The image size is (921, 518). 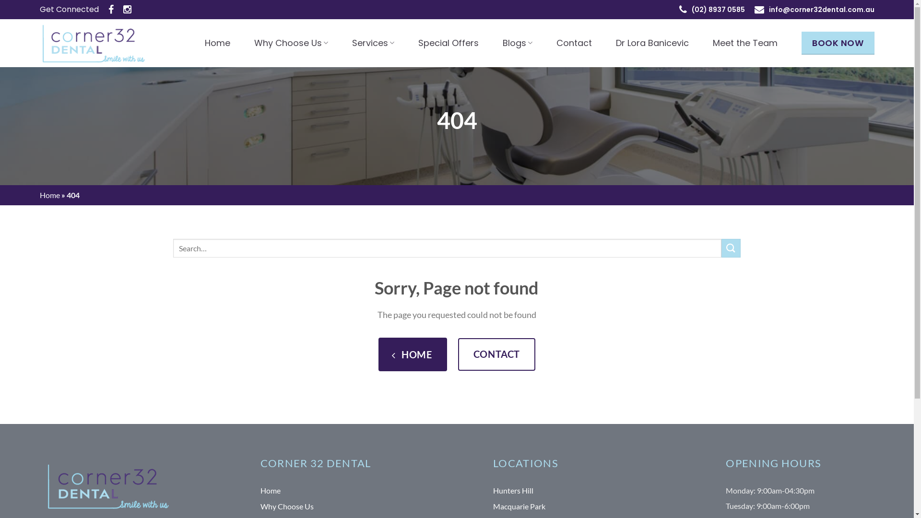 What do you see at coordinates (719, 10) in the screenshot?
I see `(02) 8937 0585` at bounding box center [719, 10].